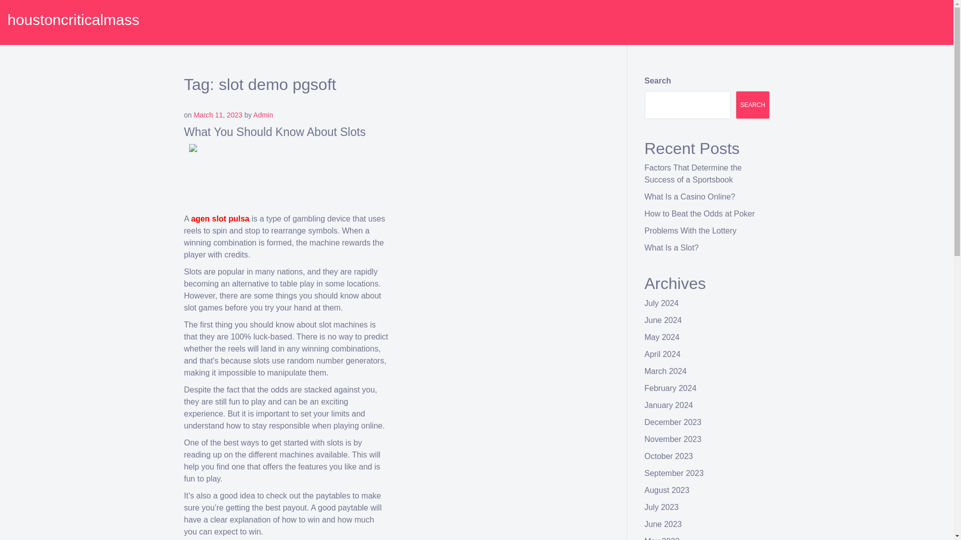 The image size is (961, 540). Describe the element at coordinates (662, 507) in the screenshot. I see `July 2023` at that location.